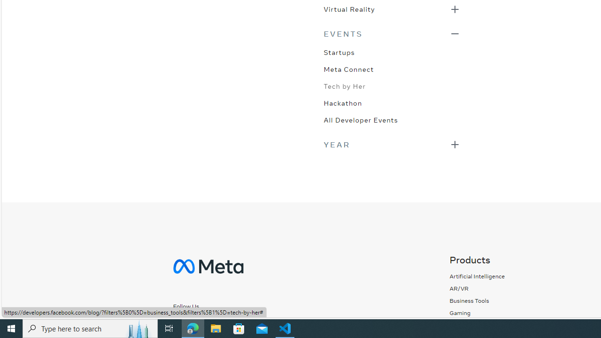 This screenshot has width=601, height=338. What do you see at coordinates (477, 288) in the screenshot?
I see `AR/VR` at bounding box center [477, 288].